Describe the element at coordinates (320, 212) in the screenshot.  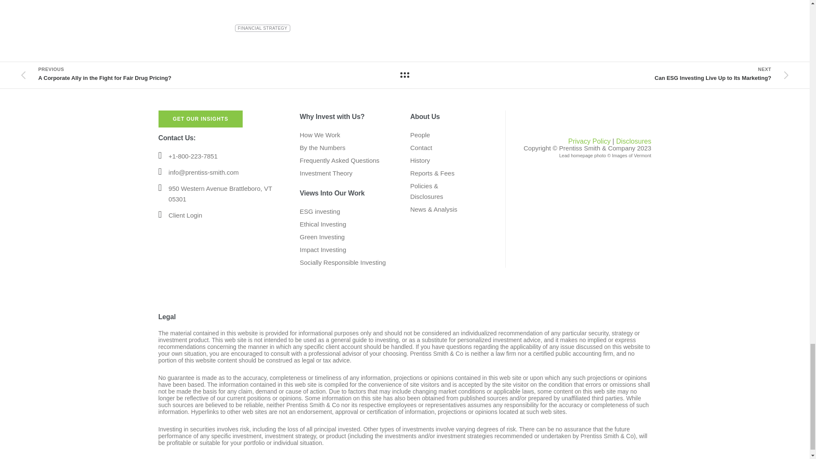
I see `ESG investing` at that location.